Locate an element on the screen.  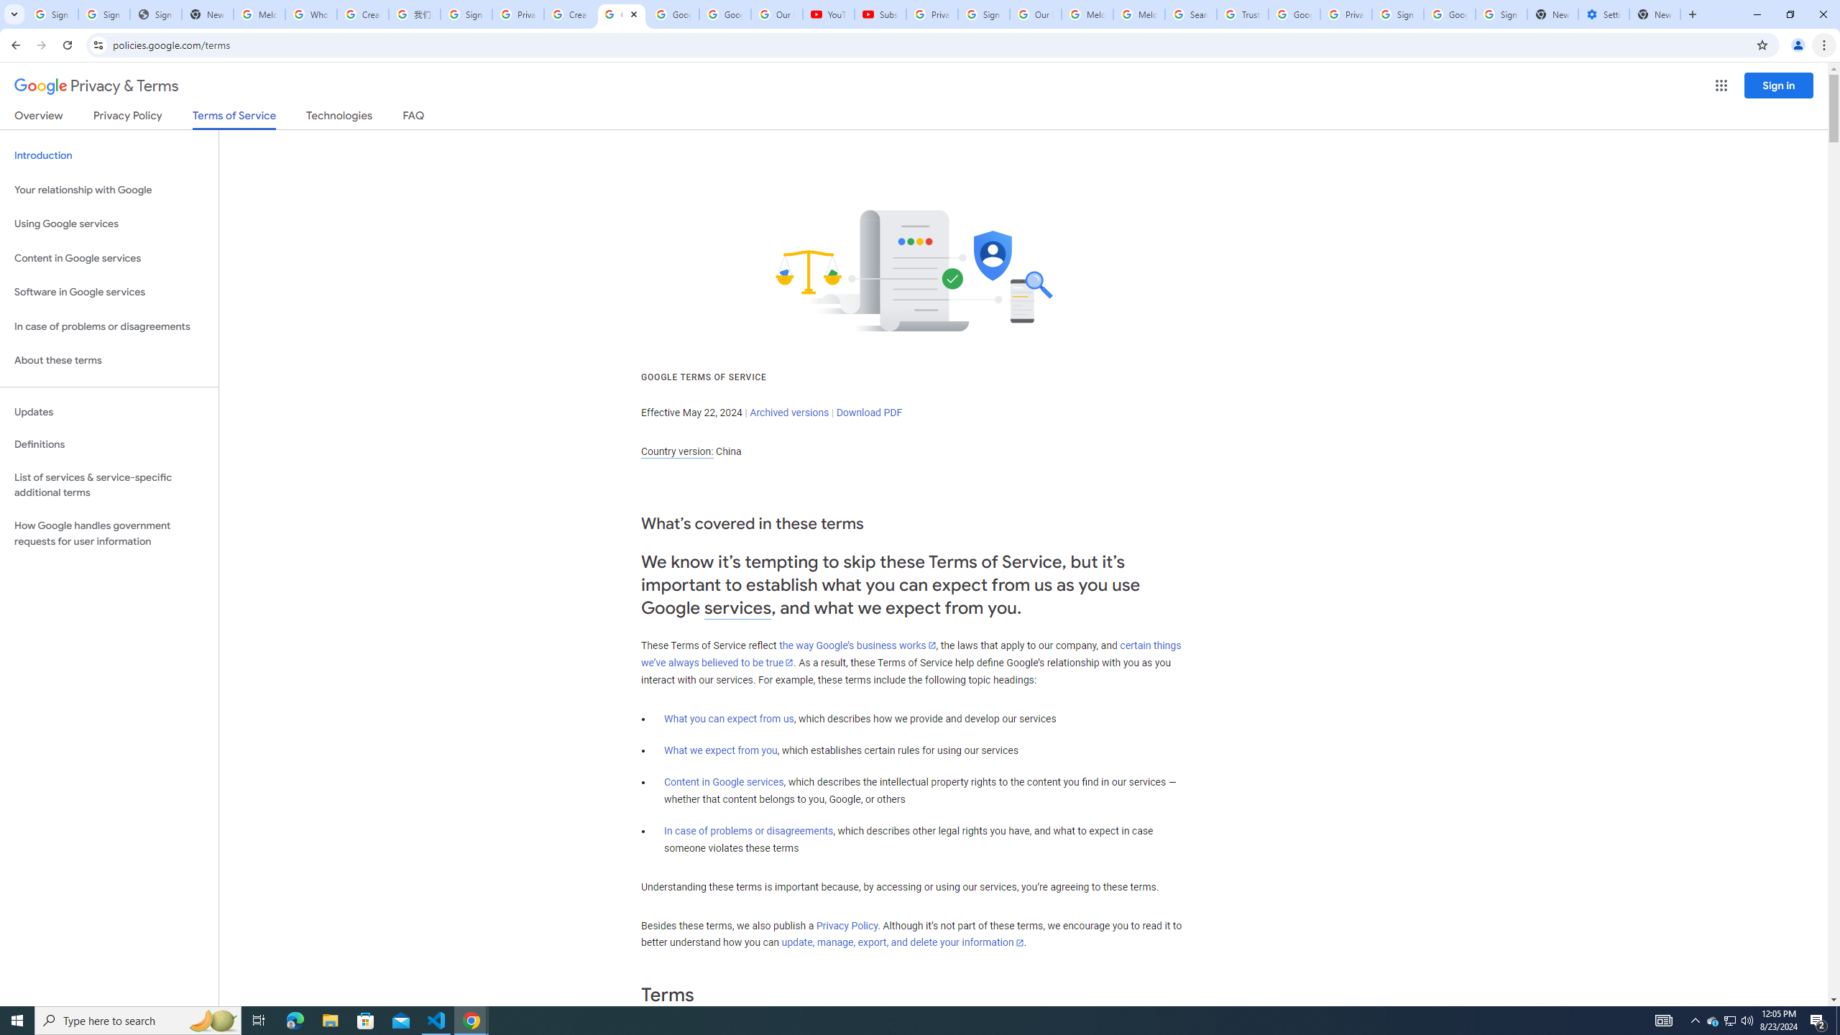
Introduction is located at coordinates (109, 155).